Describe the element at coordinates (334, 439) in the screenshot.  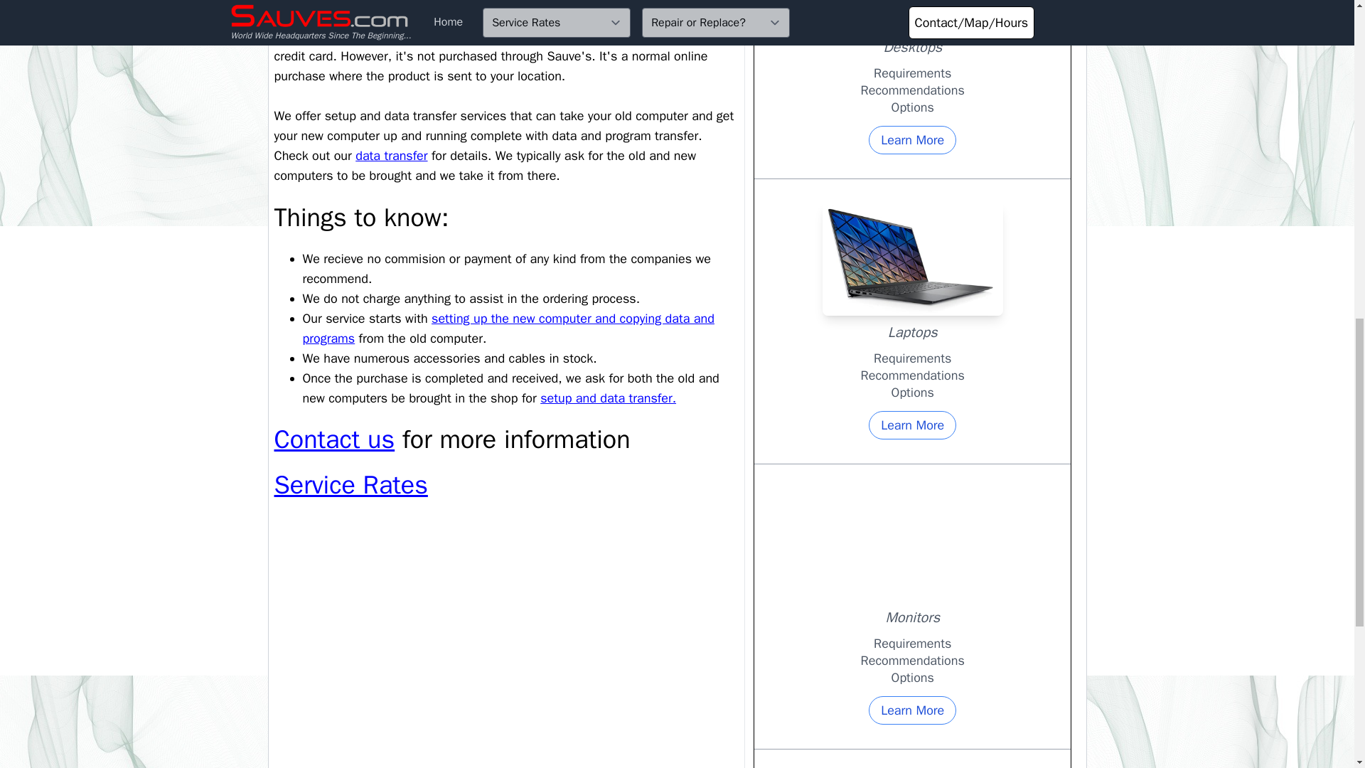
I see `Contact us` at that location.